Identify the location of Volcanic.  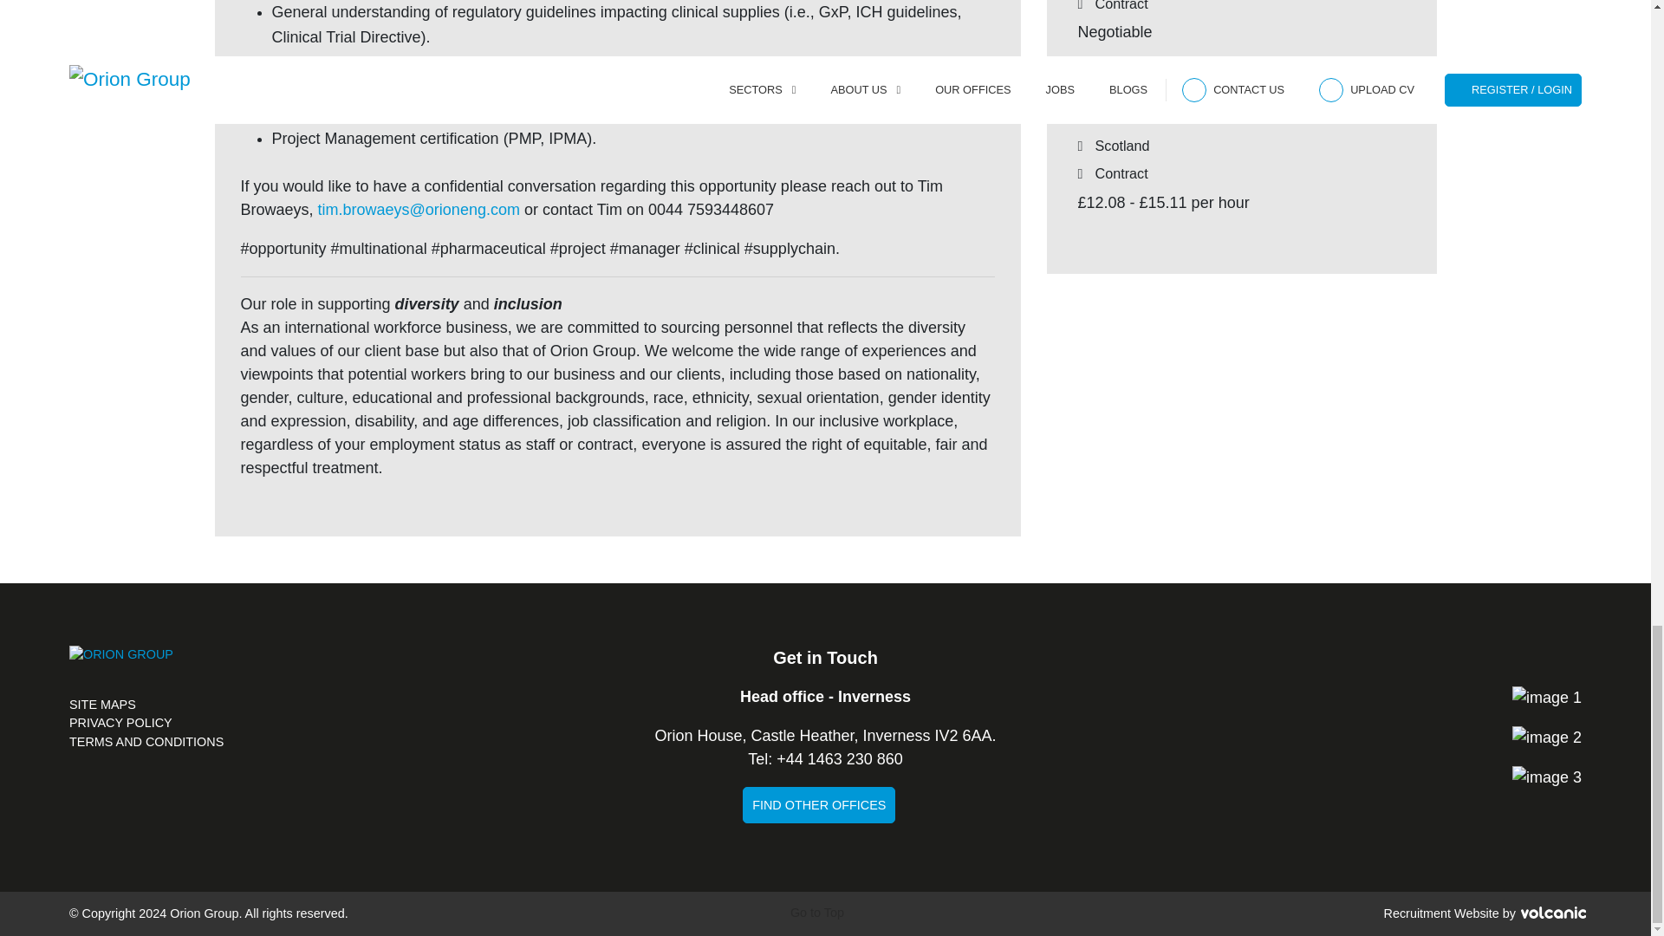
(1553, 912).